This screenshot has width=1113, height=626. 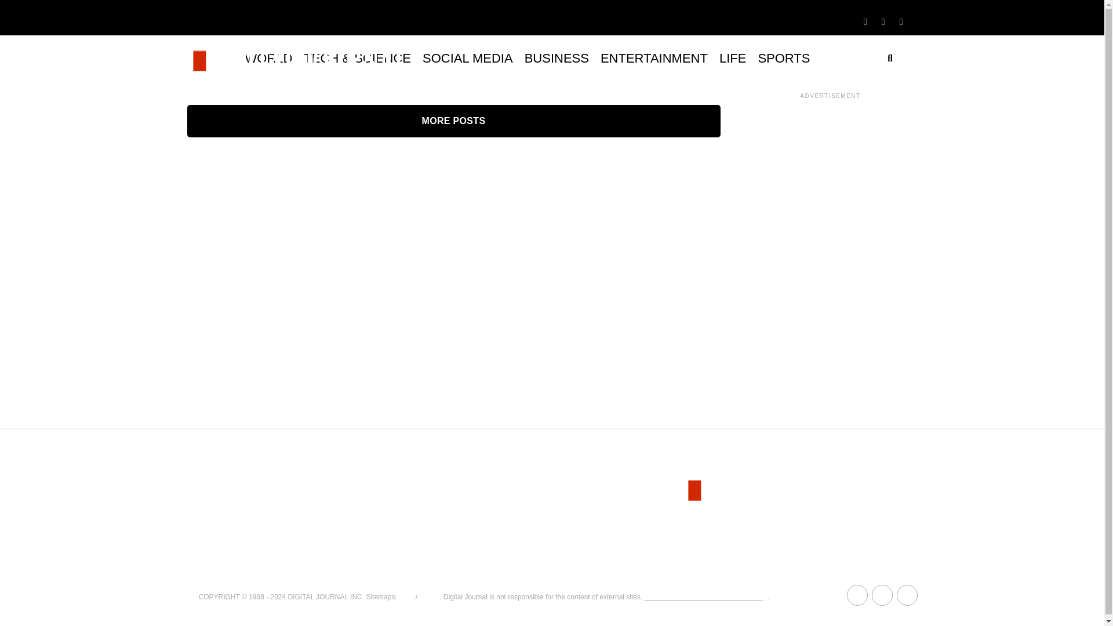 What do you see at coordinates (518, 501) in the screenshot?
I see `FEATURED: PRODIGY PRESS WIRE` at bounding box center [518, 501].